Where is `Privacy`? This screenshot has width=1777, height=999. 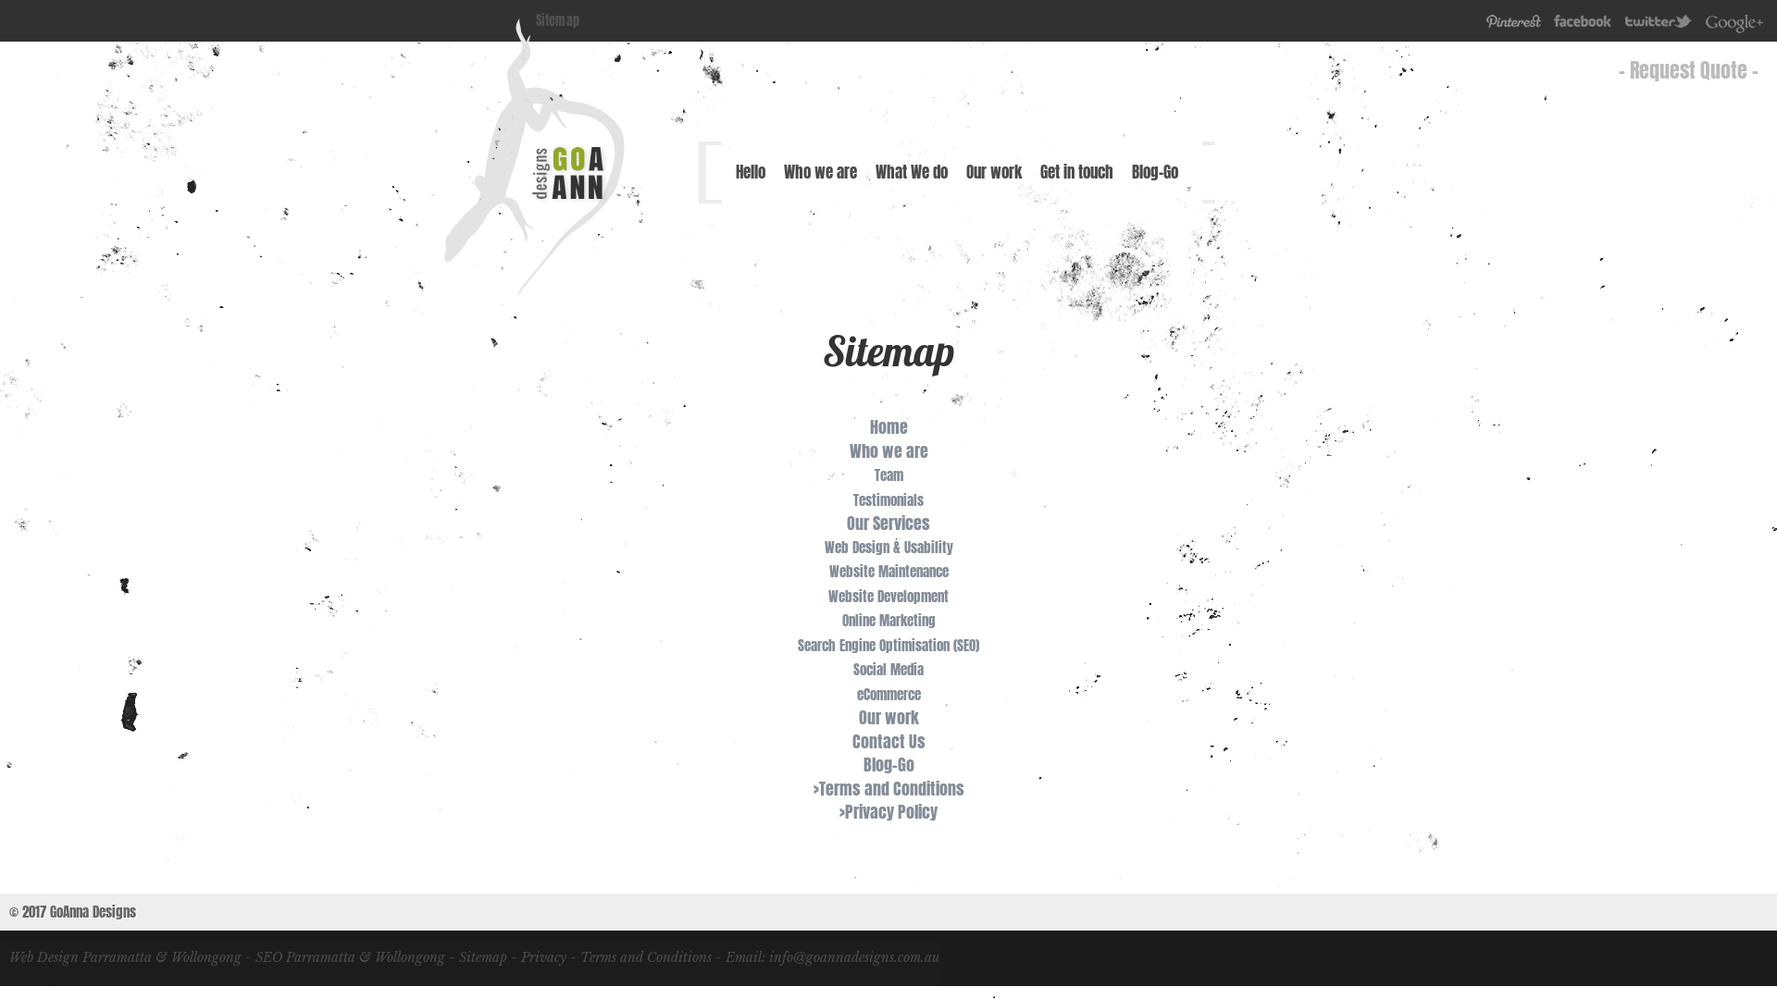
Privacy is located at coordinates (544, 957).